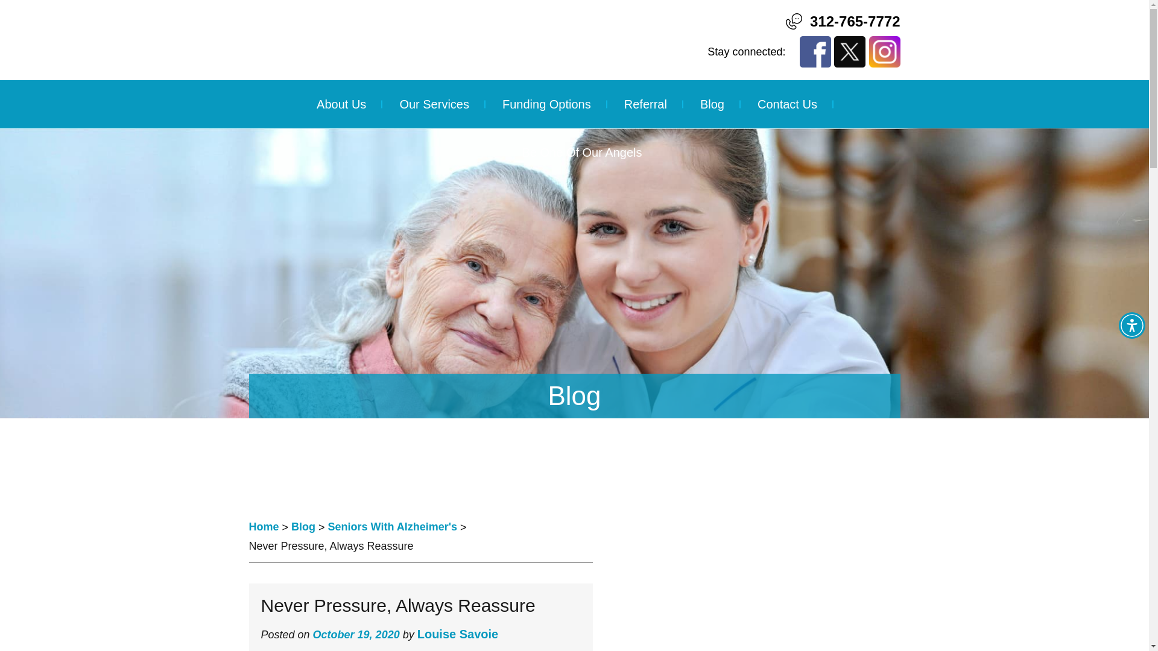  I want to click on October 19, 2020, so click(356, 634).